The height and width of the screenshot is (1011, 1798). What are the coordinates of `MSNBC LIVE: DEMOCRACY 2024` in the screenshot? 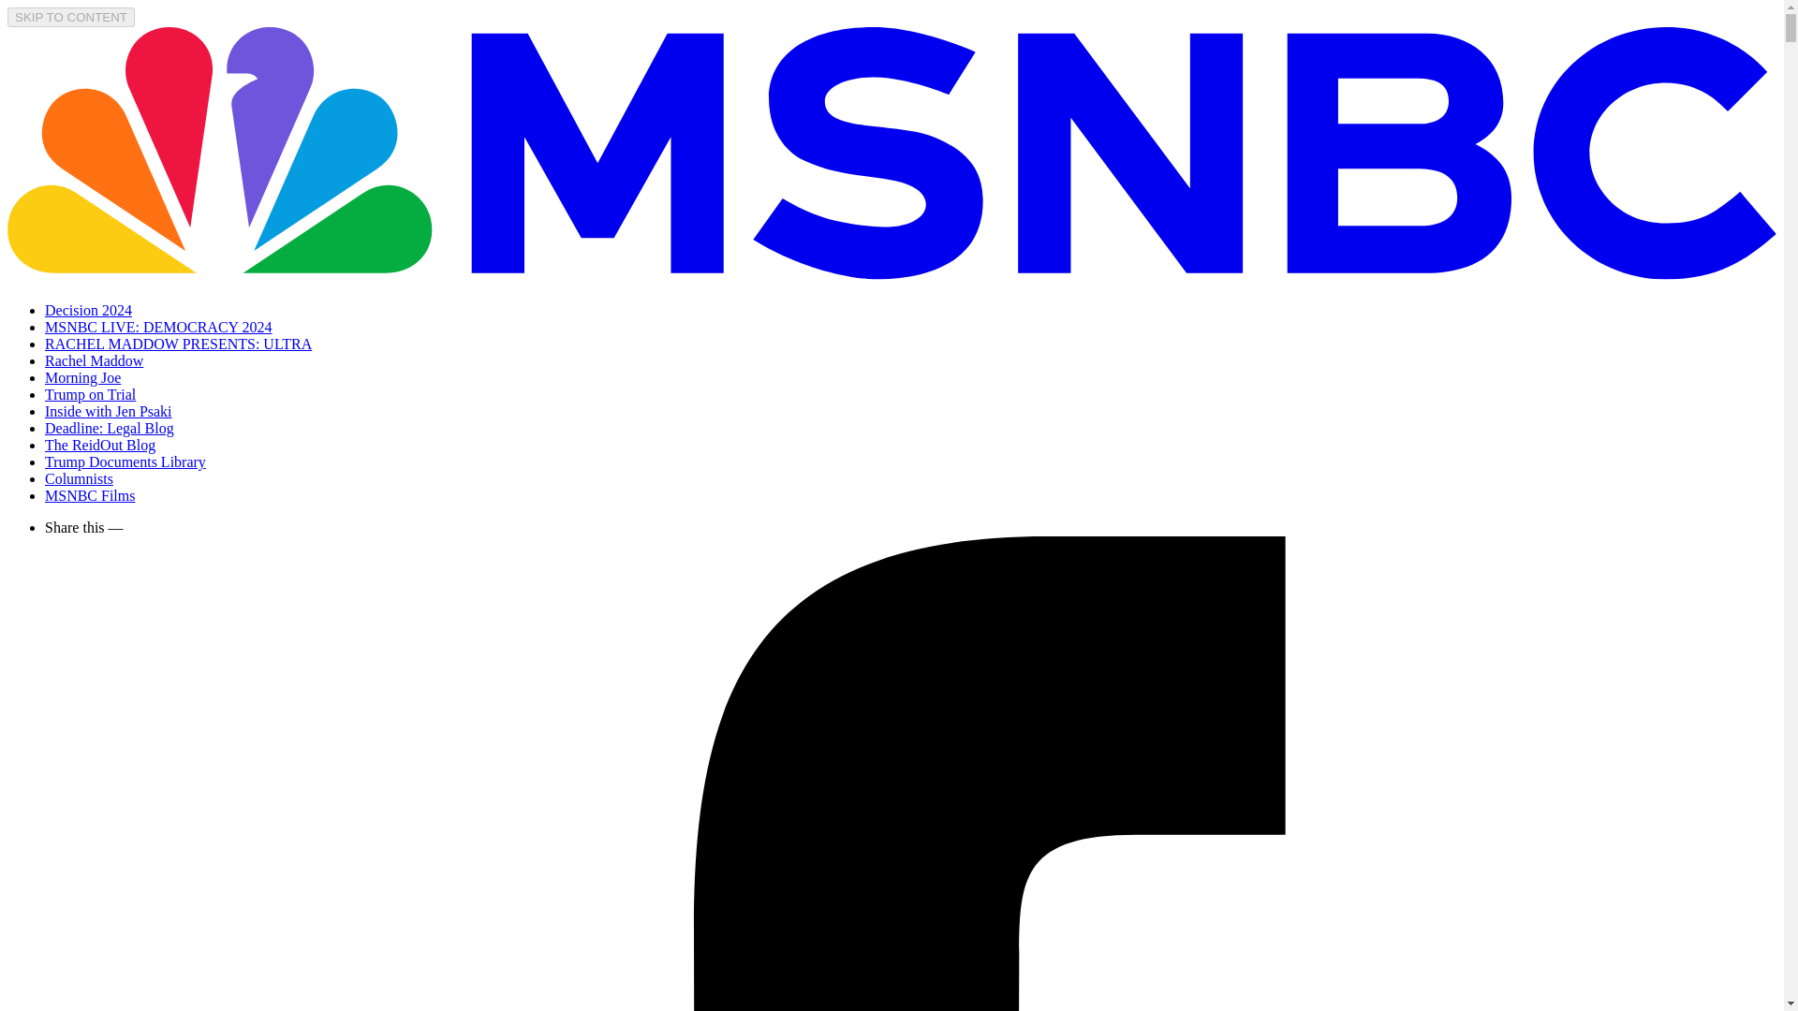 It's located at (159, 327).